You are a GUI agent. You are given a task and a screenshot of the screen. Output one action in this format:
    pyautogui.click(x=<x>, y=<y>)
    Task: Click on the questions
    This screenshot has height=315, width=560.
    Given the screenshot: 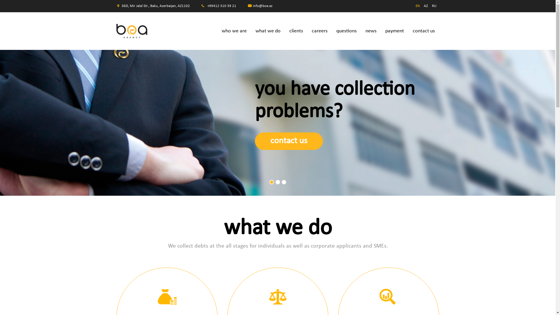 What is the action you would take?
    pyautogui.click(x=346, y=31)
    